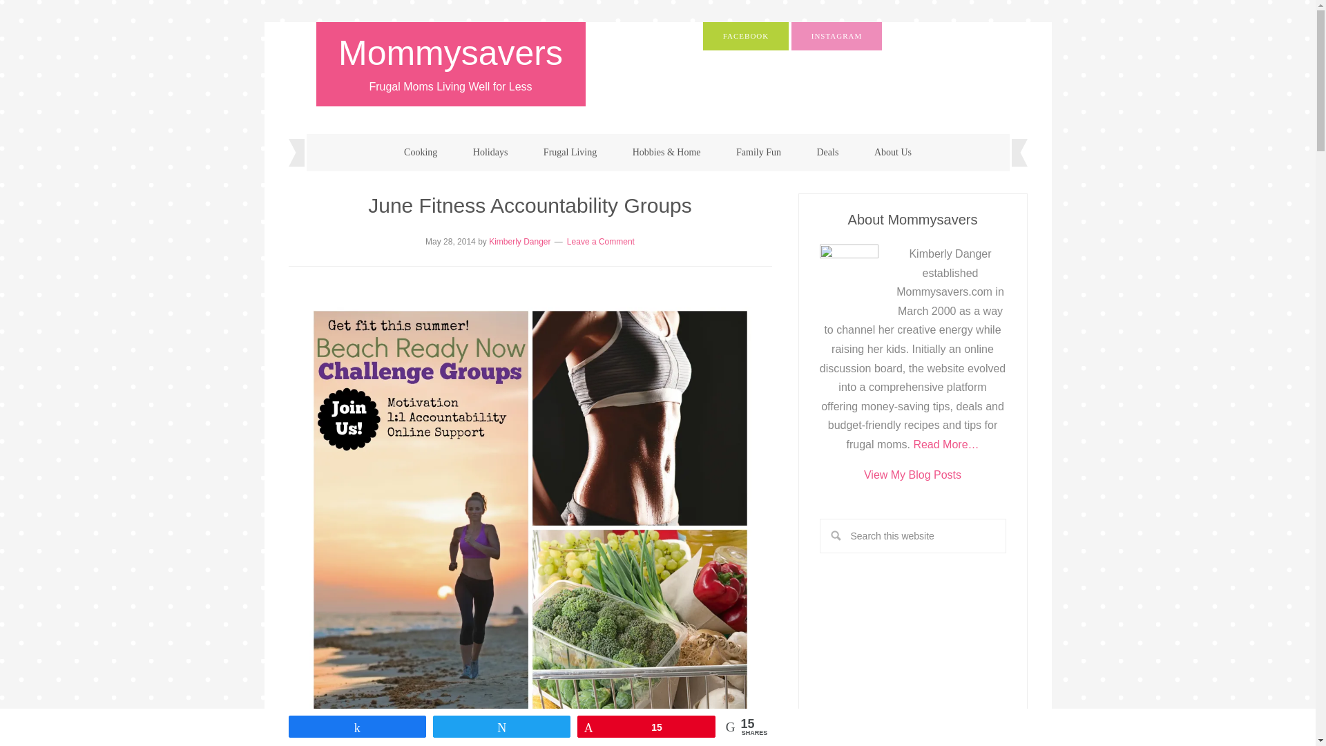 The image size is (1326, 746). I want to click on Advertisement, so click(912, 667).